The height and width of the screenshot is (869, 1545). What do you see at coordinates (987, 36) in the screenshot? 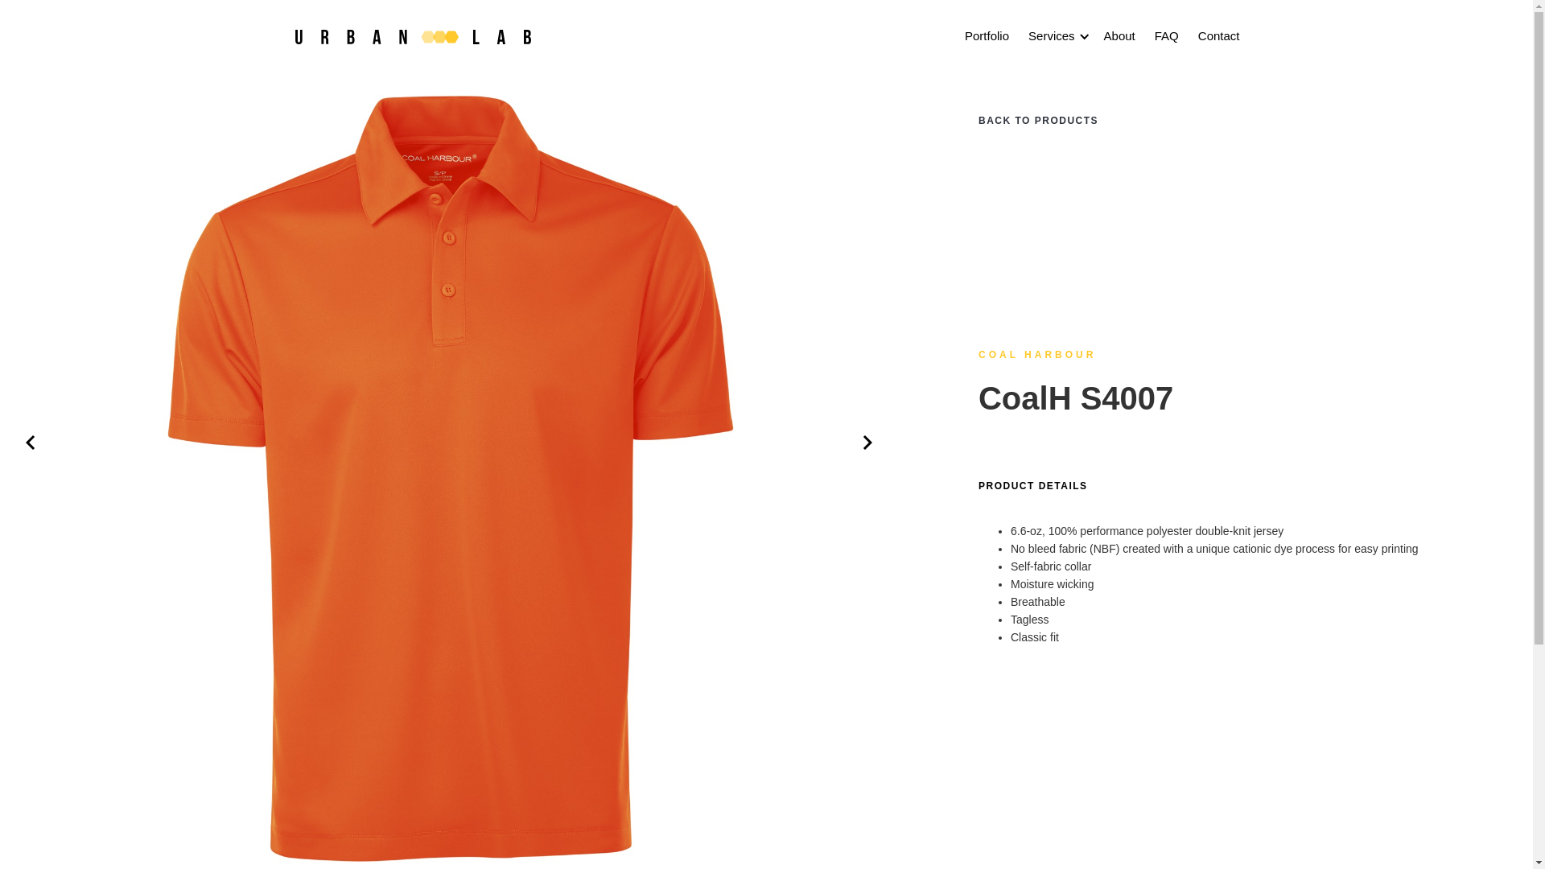
I see `Portfolio` at bounding box center [987, 36].